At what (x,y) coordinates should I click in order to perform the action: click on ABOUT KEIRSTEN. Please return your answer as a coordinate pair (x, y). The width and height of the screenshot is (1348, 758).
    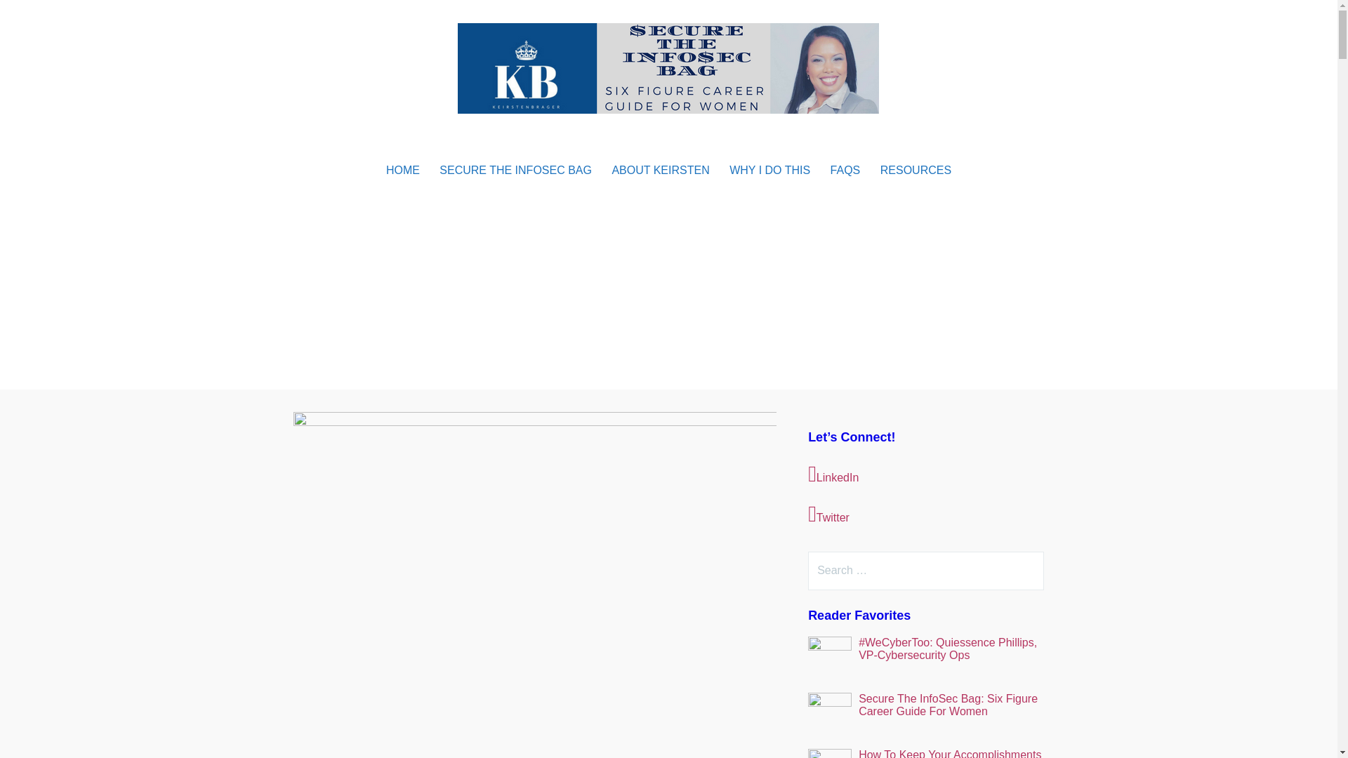
    Looking at the image, I should click on (660, 171).